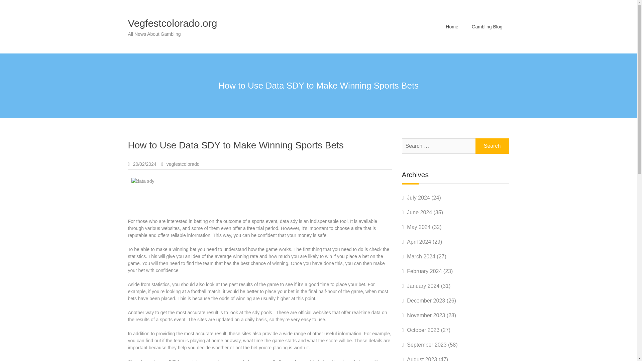 Image resolution: width=642 pixels, height=361 pixels. Describe the element at coordinates (487, 26) in the screenshot. I see `Gambling Blog` at that location.